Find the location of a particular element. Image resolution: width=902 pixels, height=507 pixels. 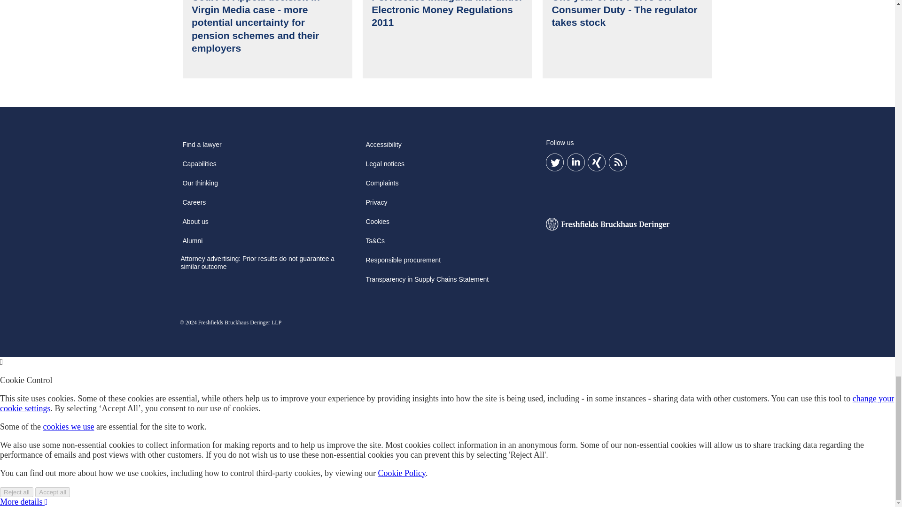

About us is located at coordinates (195, 224).